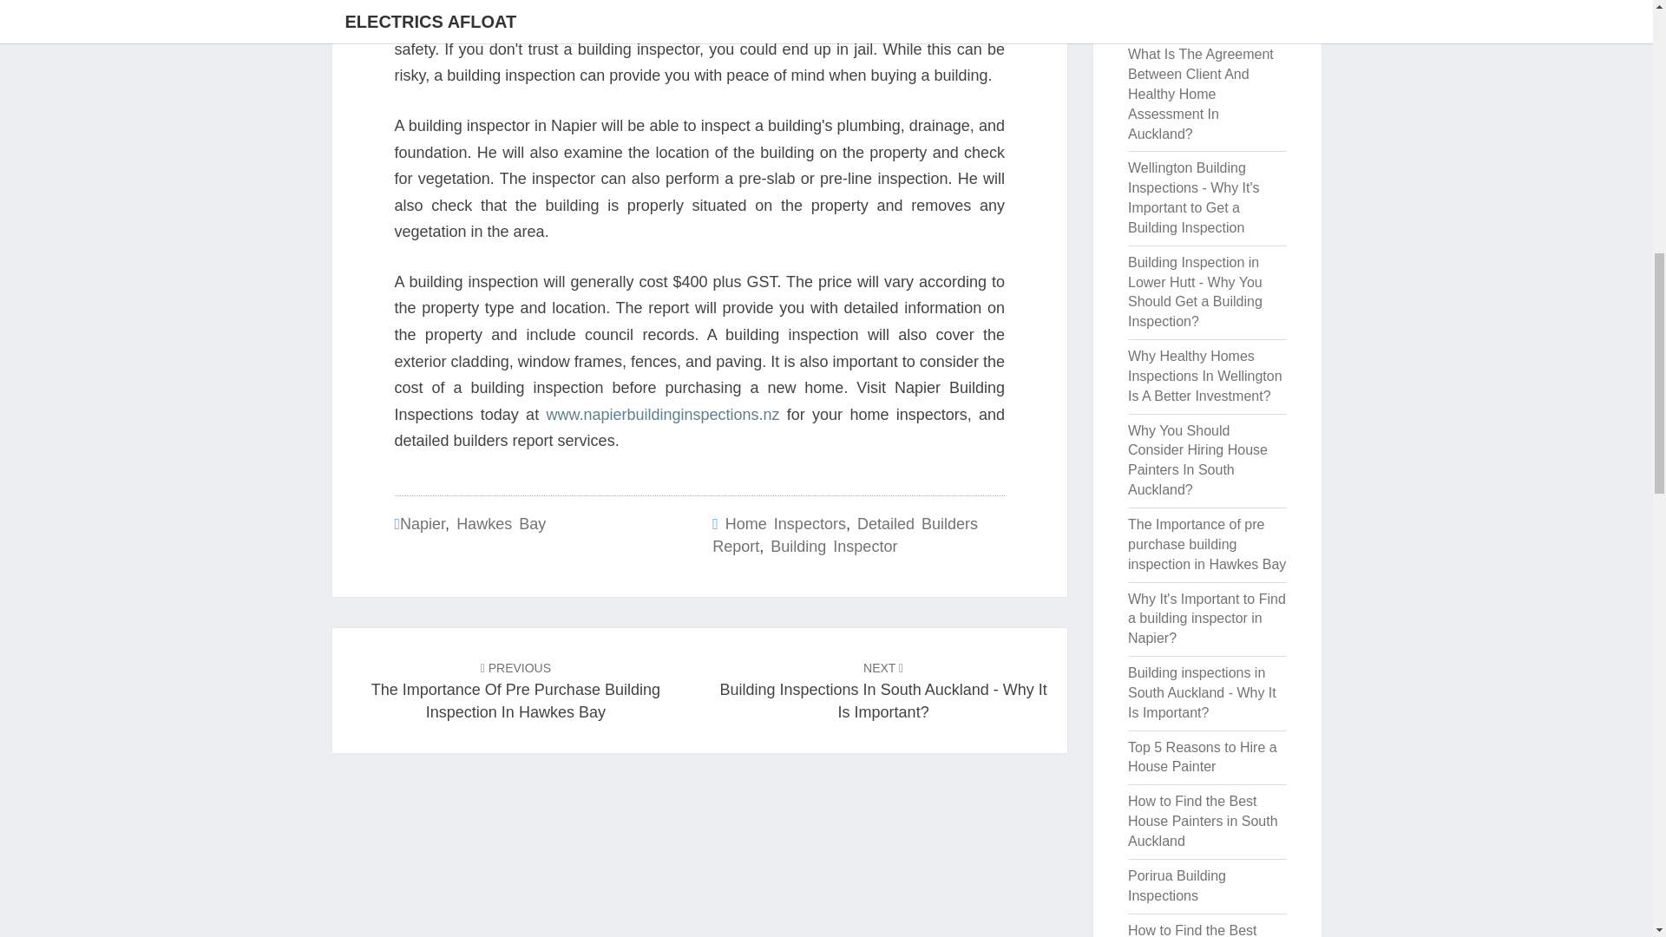 This screenshot has width=1666, height=937. What do you see at coordinates (845, 535) in the screenshot?
I see `Detailed Builders Report` at bounding box center [845, 535].